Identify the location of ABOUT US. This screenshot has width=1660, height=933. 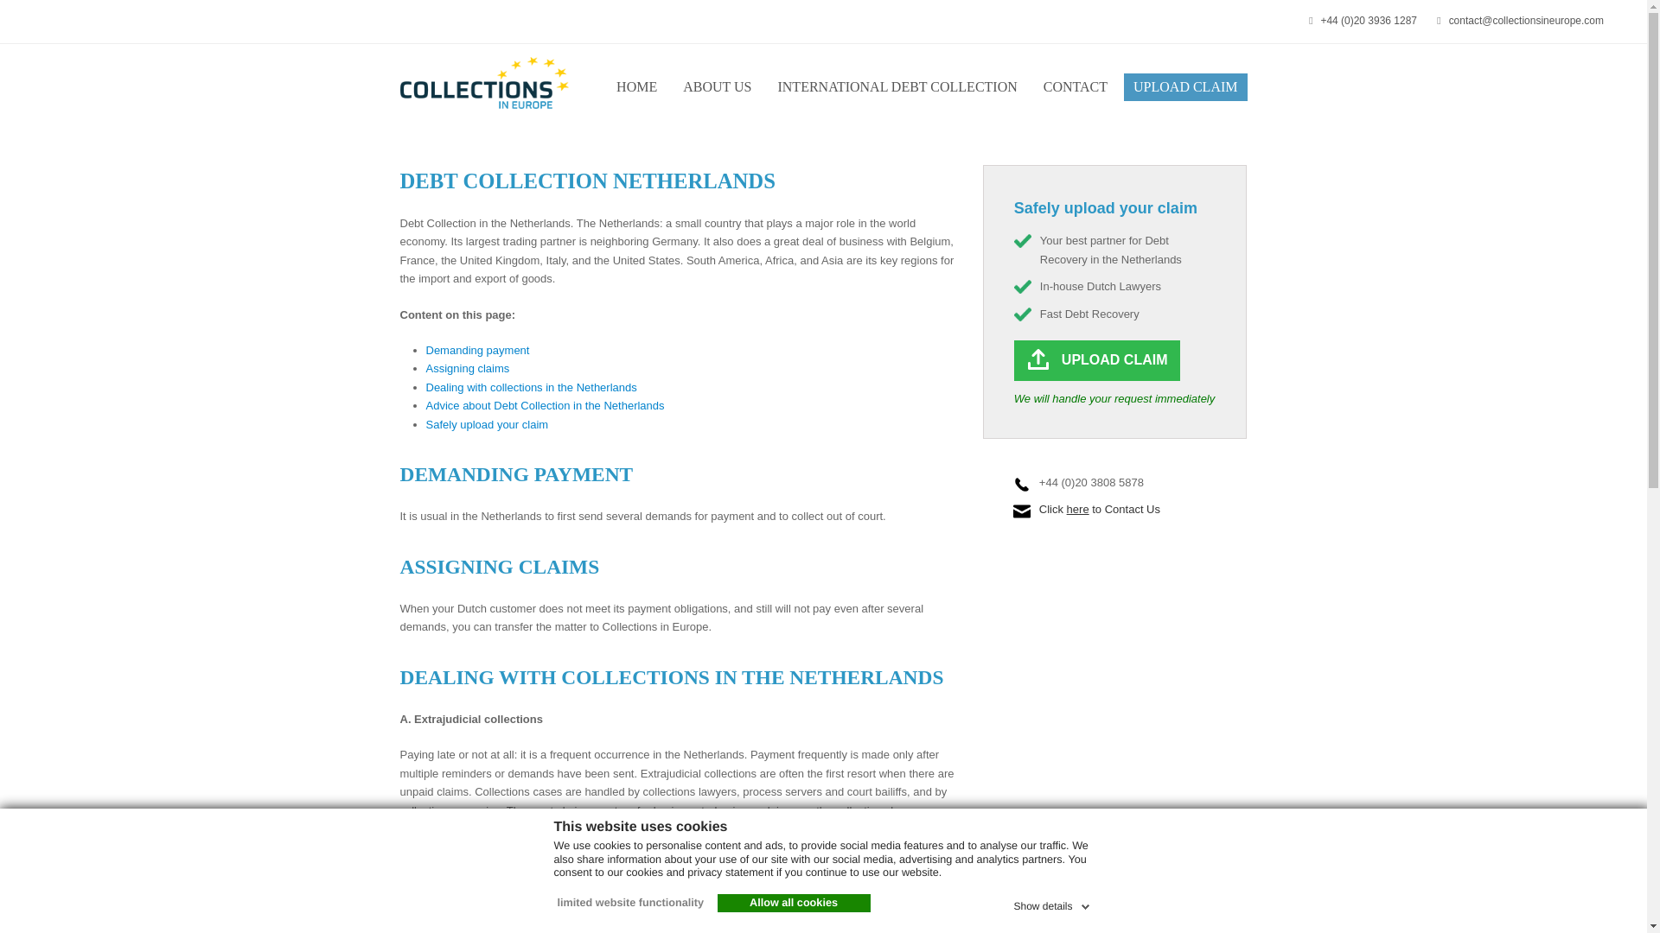
(717, 86).